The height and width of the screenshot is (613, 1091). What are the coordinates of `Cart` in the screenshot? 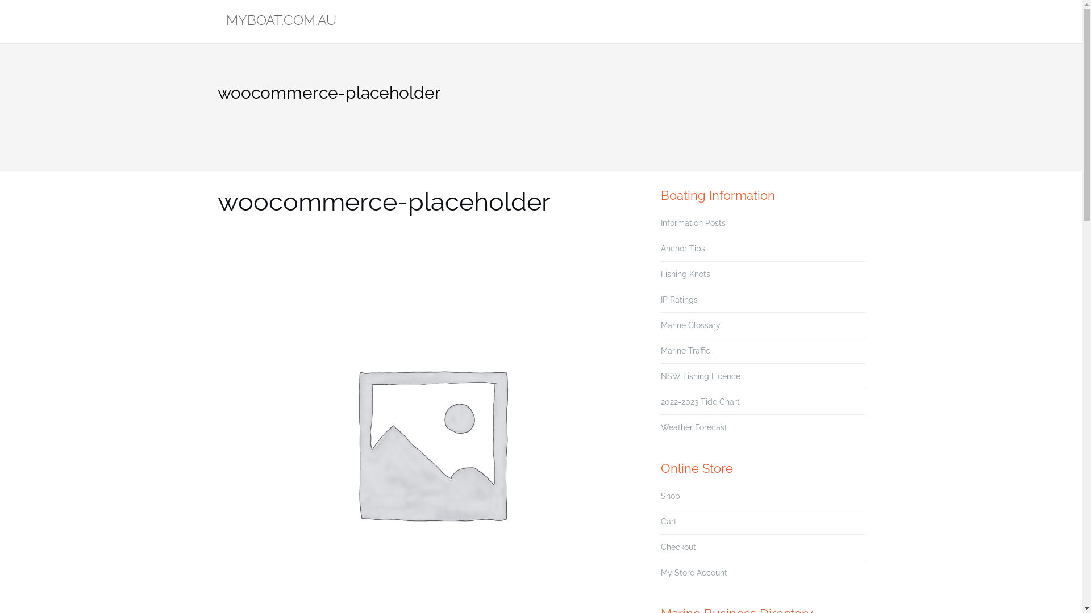 It's located at (668, 522).